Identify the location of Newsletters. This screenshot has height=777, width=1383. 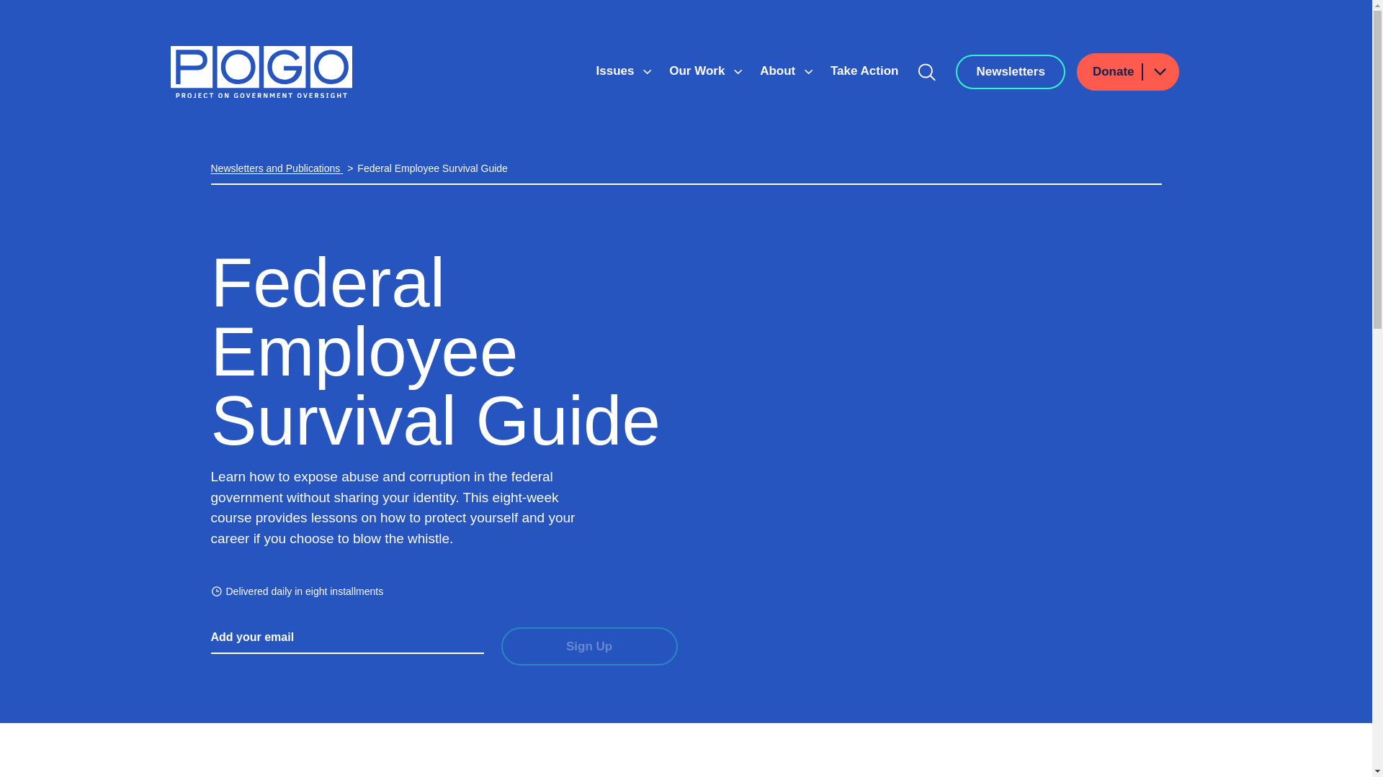
(1010, 72).